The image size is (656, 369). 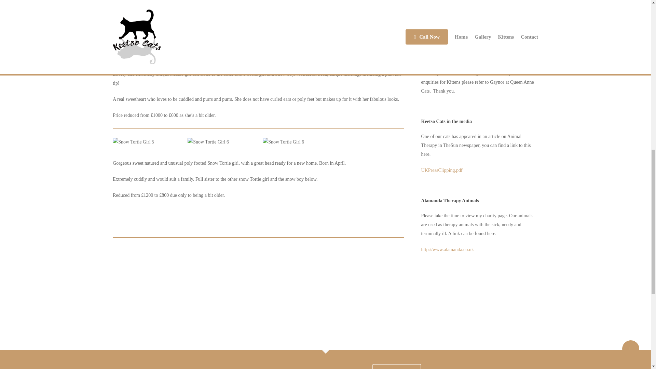 I want to click on Snow Tortie Girl 4, so click(x=370, y=53).